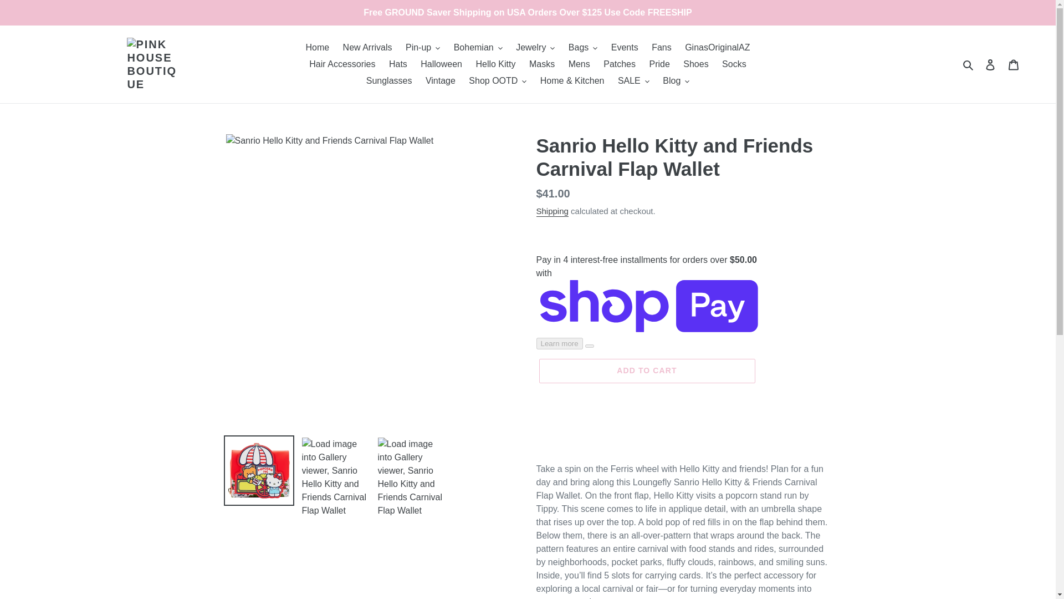 This screenshot has width=1064, height=599. I want to click on New Arrivals, so click(367, 48).